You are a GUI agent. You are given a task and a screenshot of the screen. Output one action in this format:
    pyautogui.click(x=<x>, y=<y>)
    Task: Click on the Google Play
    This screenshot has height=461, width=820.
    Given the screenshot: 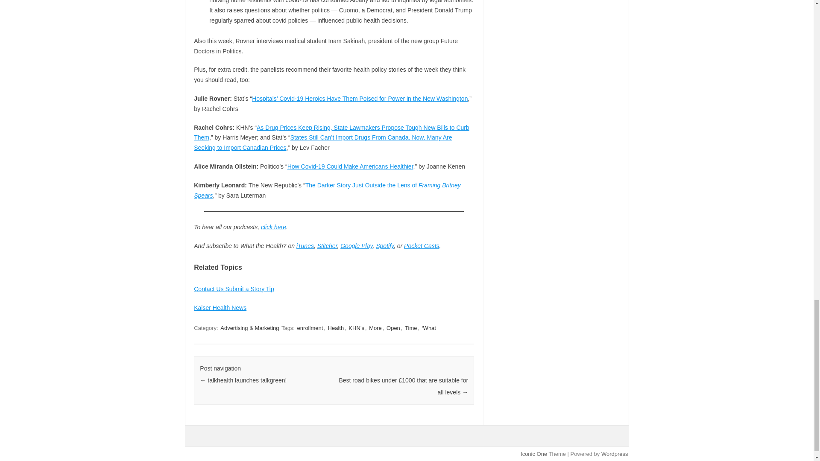 What is the action you would take?
    pyautogui.click(x=356, y=246)
    